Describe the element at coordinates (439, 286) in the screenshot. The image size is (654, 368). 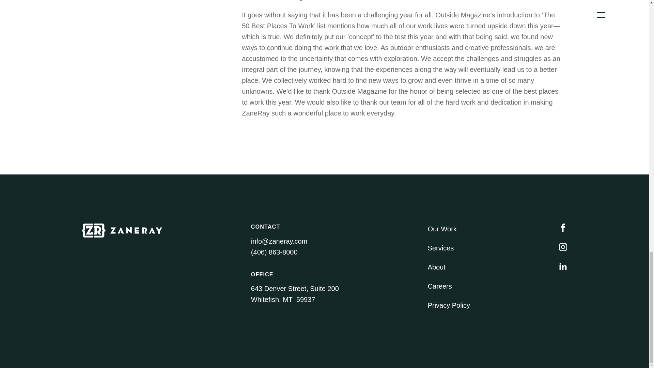
I see `Careers` at that location.